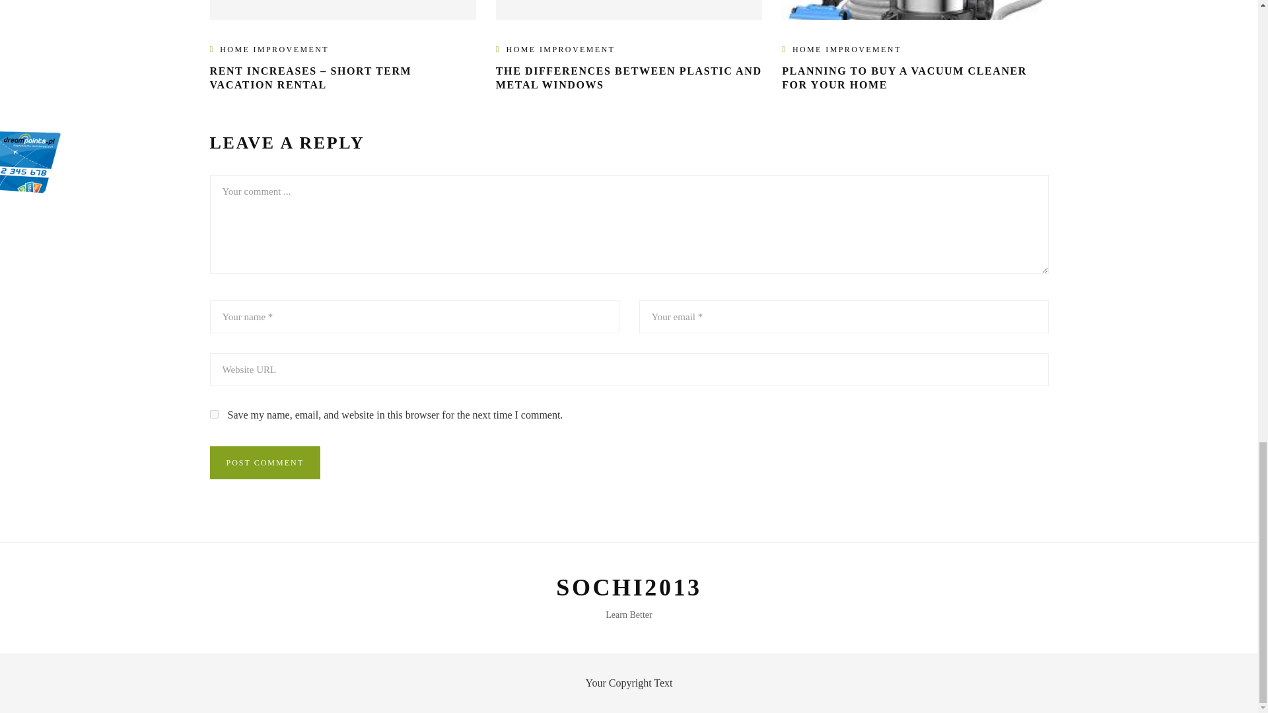  What do you see at coordinates (273, 50) in the screenshot?
I see `HOME IMPROVEMENT` at bounding box center [273, 50].